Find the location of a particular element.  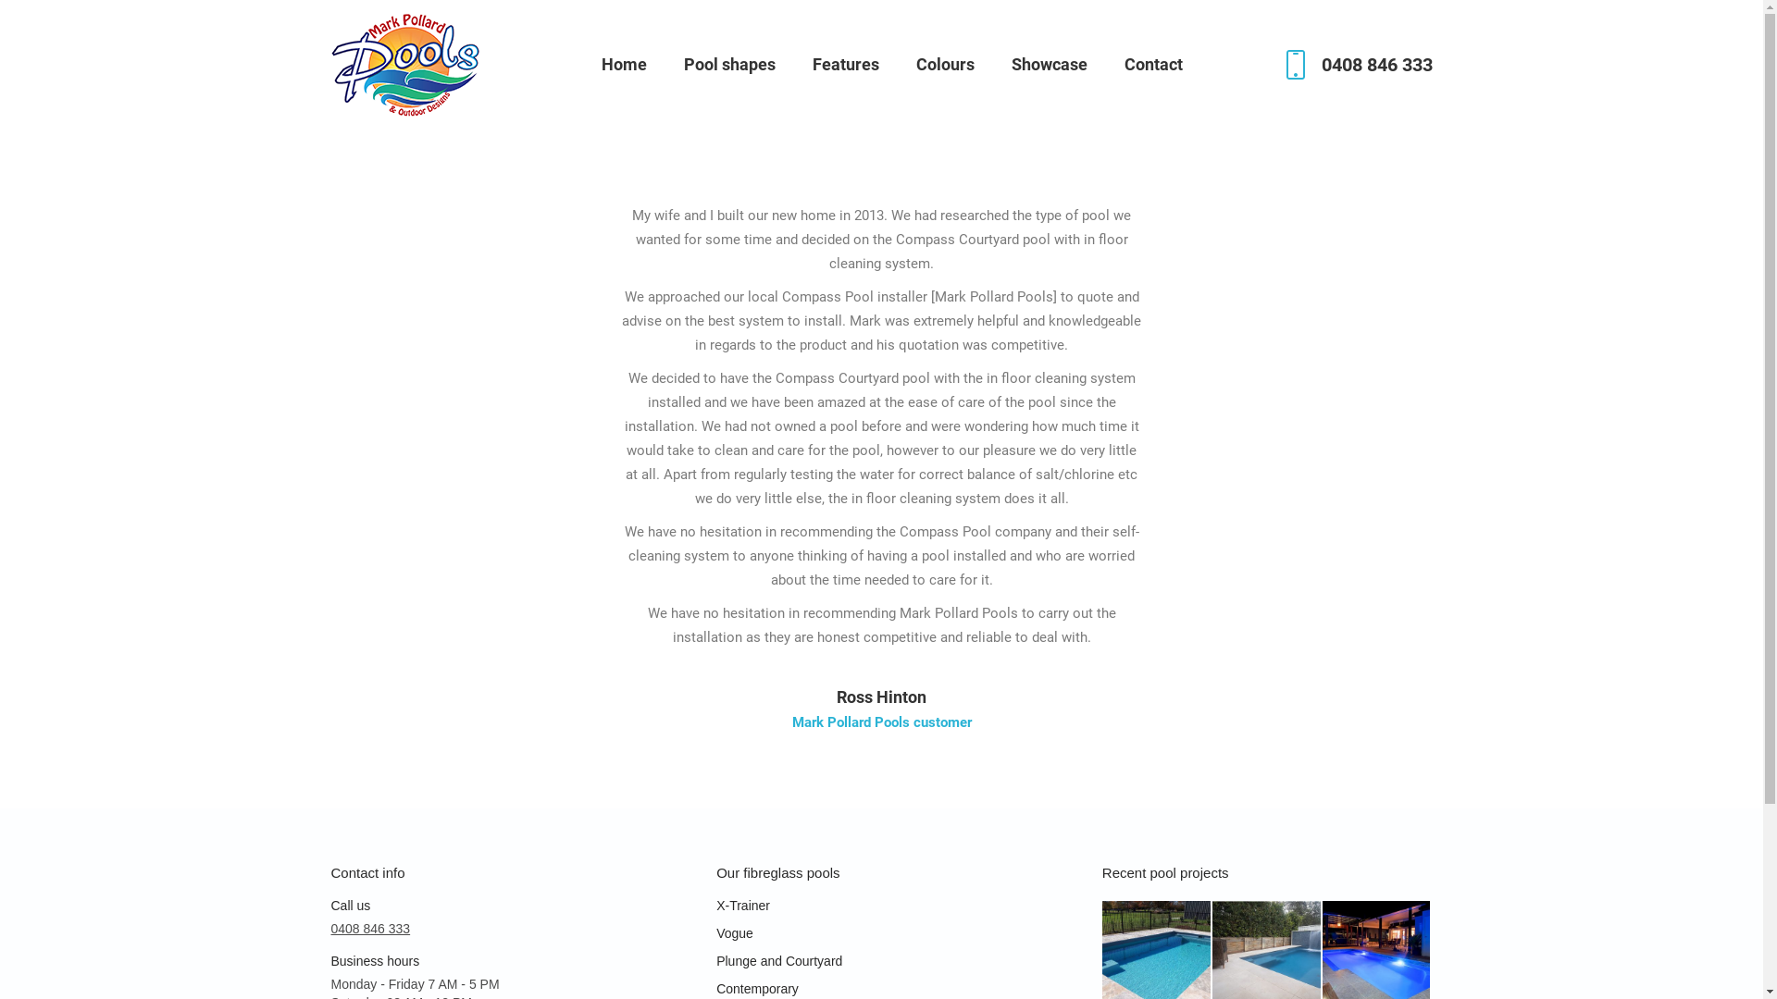

Colours is located at coordinates (946, 65).